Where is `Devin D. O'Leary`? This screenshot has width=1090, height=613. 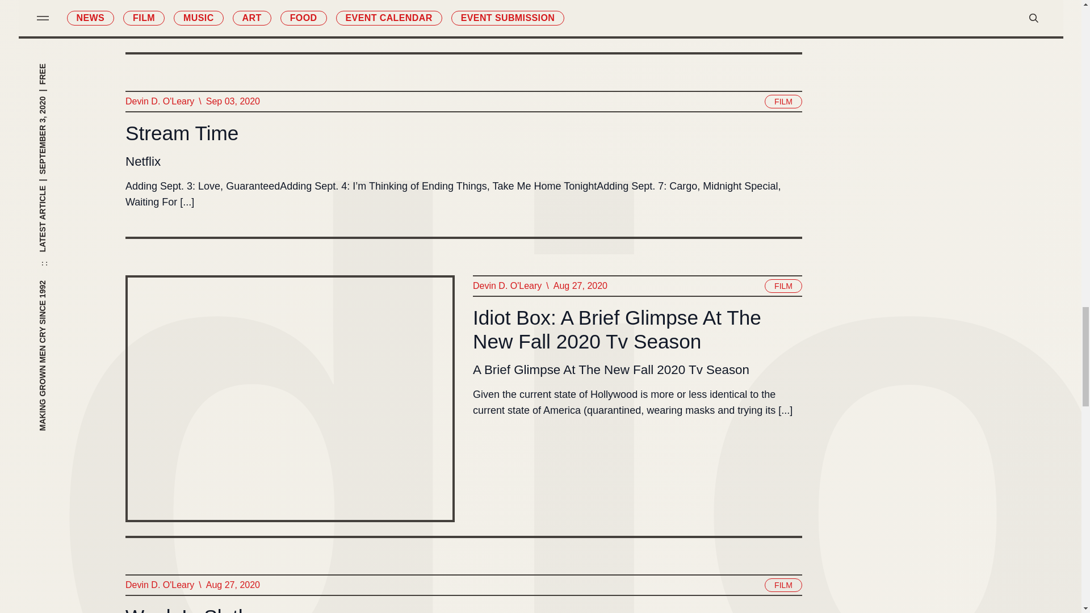 Devin D. O'Leary is located at coordinates (506, 286).